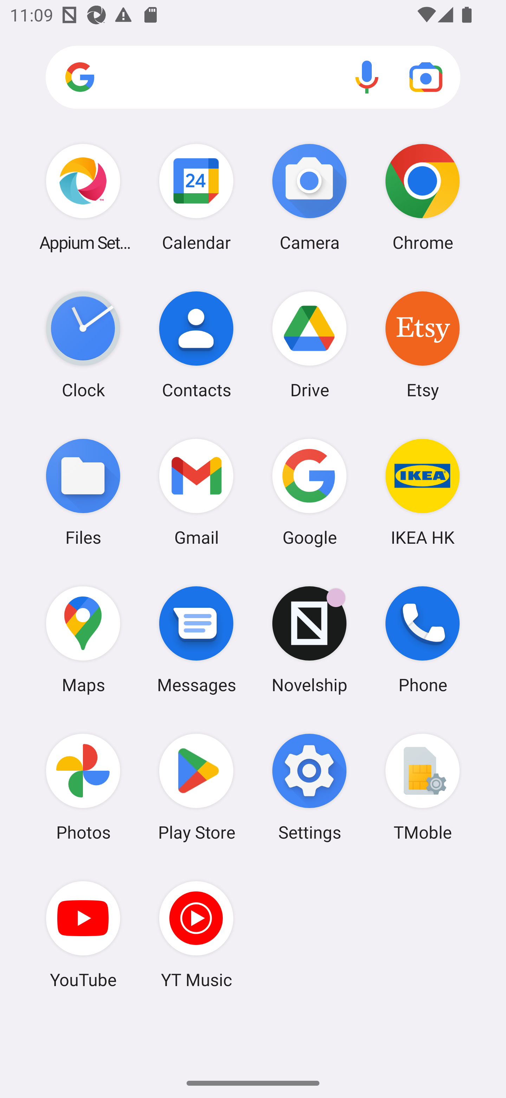  Describe the element at coordinates (83, 197) in the screenshot. I see `Appium Settings` at that location.